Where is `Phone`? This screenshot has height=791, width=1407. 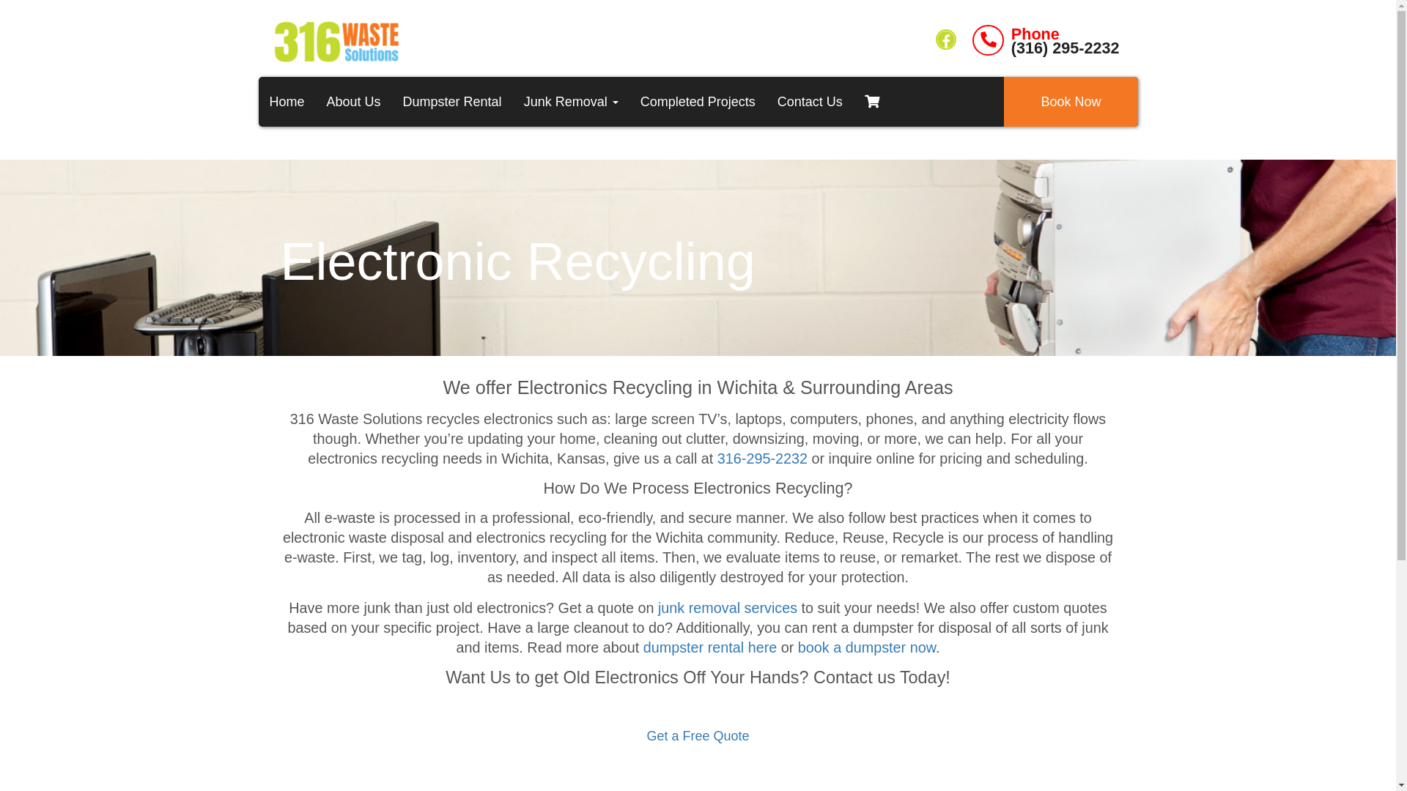
Phone is located at coordinates (1066, 34).